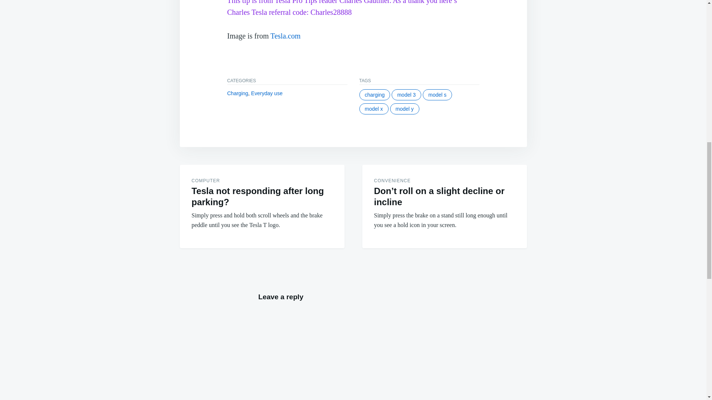 The image size is (712, 400). Describe the element at coordinates (392, 180) in the screenshot. I see `CONVENIENCE` at that location.